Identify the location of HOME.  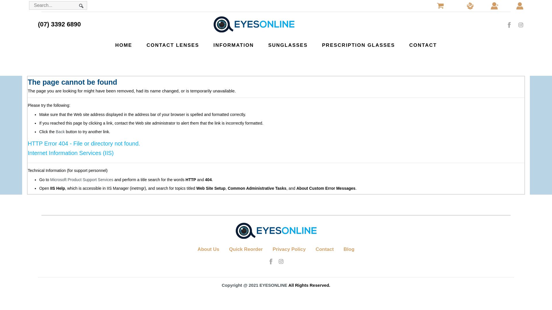
(124, 45).